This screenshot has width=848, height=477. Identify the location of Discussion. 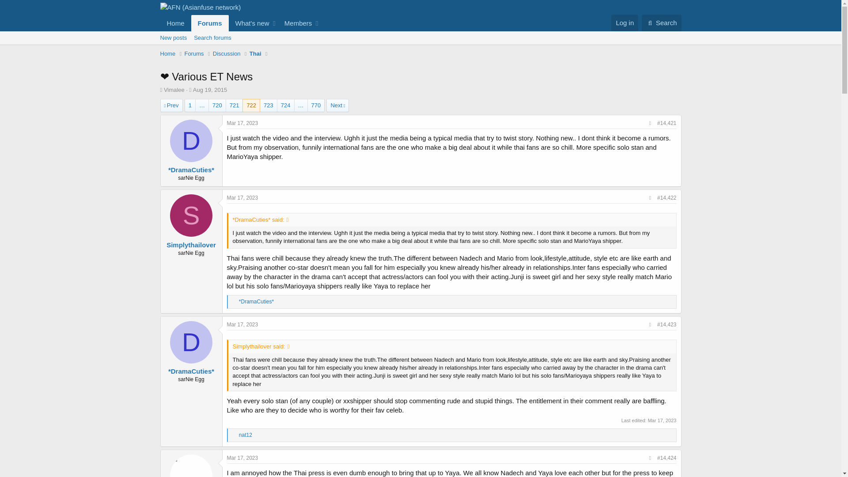
(240, 23).